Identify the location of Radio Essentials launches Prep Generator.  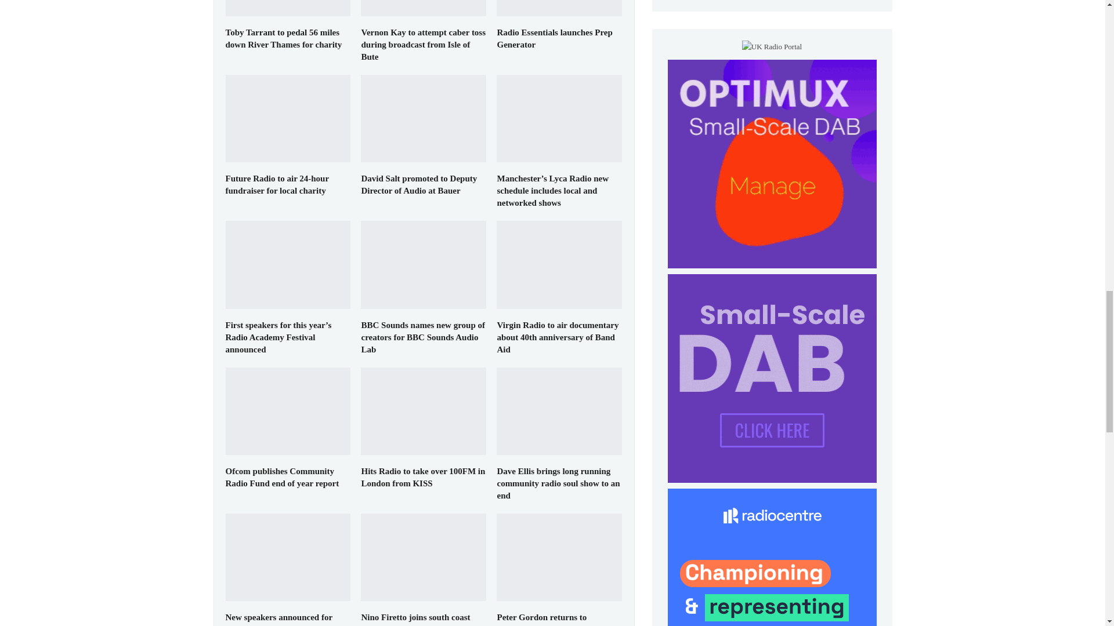
(554, 38).